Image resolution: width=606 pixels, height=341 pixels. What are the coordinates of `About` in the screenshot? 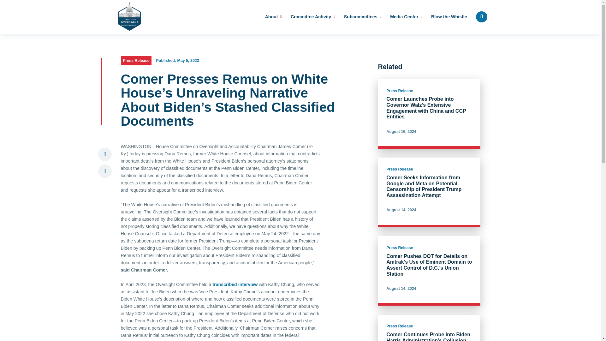 It's located at (273, 17).